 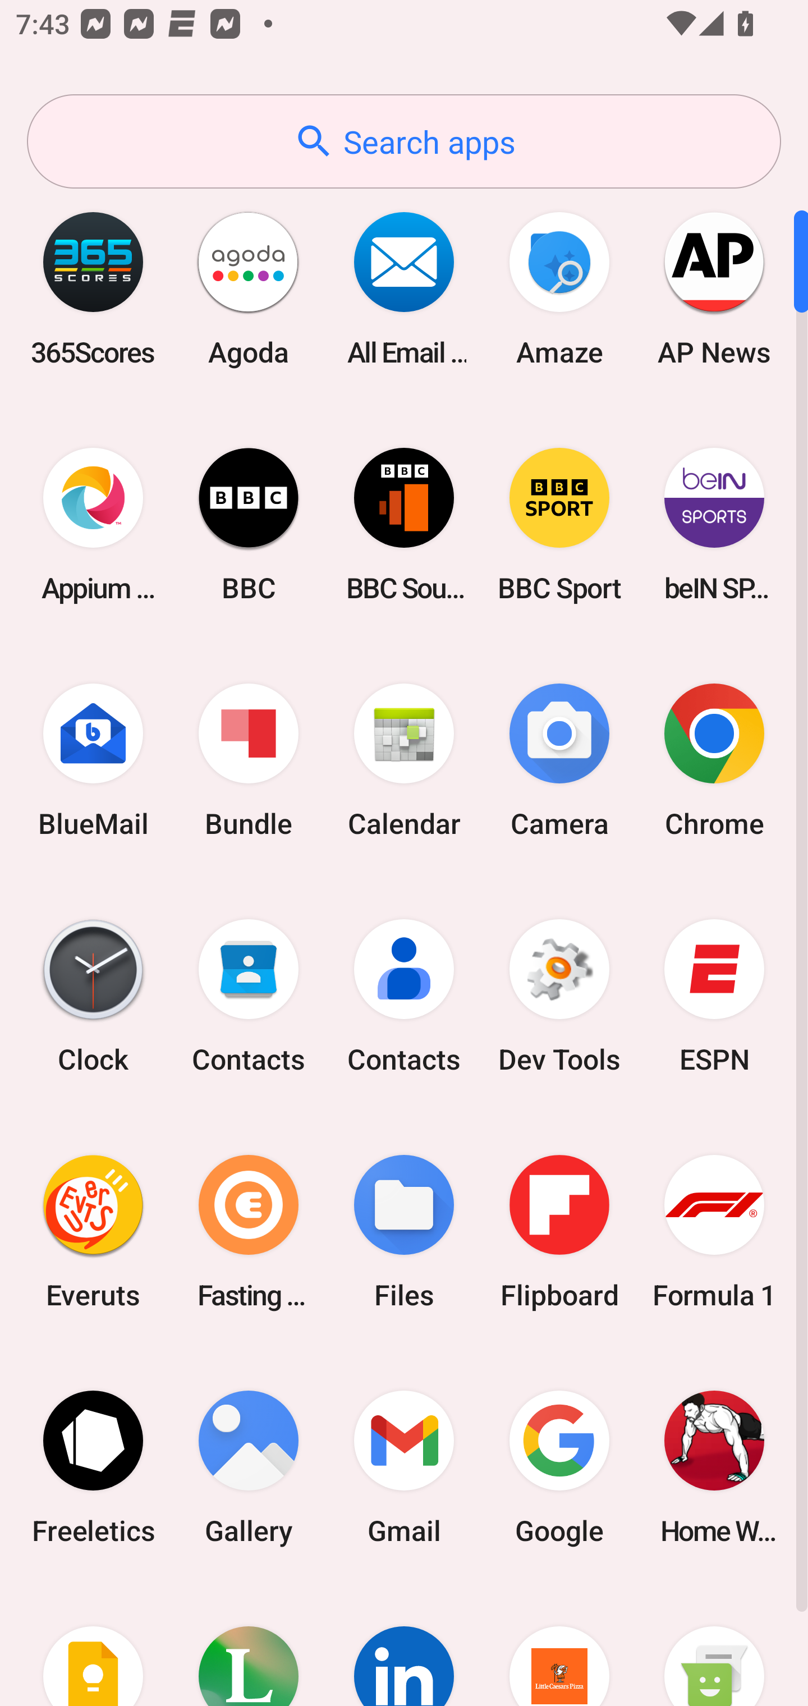 What do you see at coordinates (559, 1467) in the screenshot?
I see `Google` at bounding box center [559, 1467].